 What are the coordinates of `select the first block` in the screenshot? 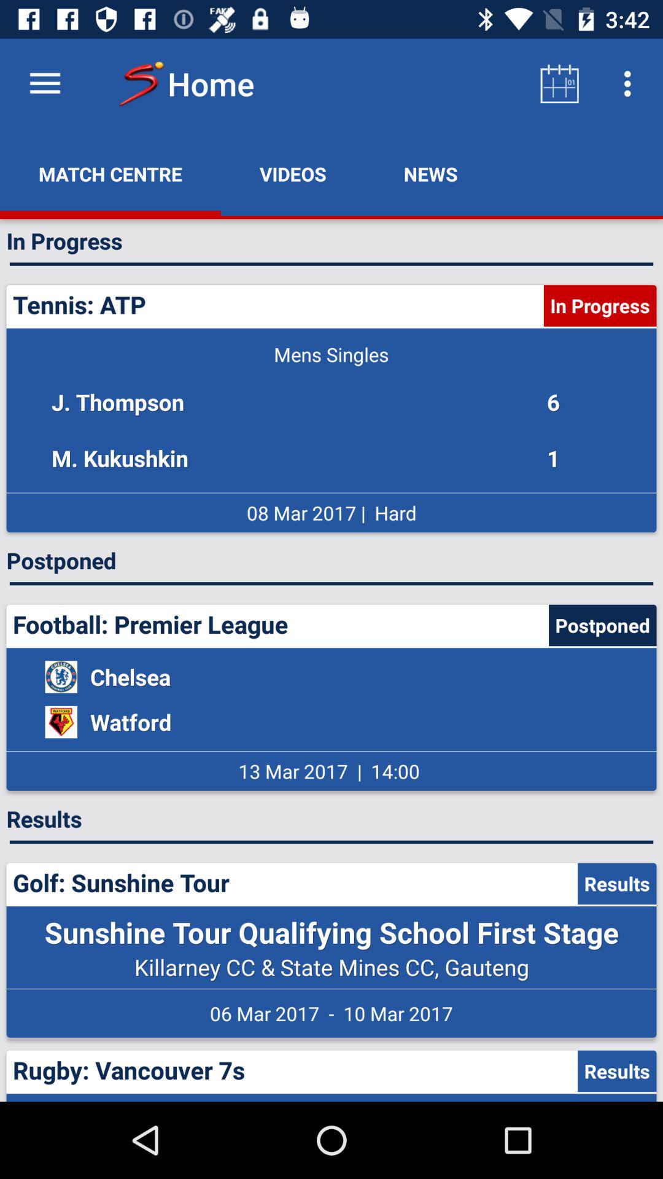 It's located at (331, 409).